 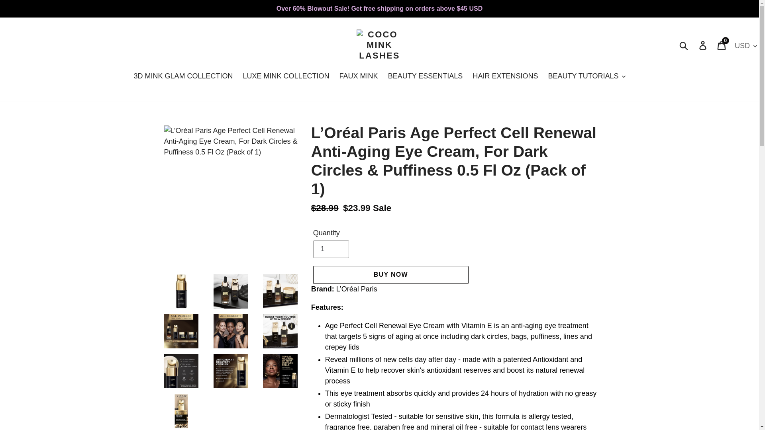 I want to click on BUY NOW, so click(x=182, y=77).